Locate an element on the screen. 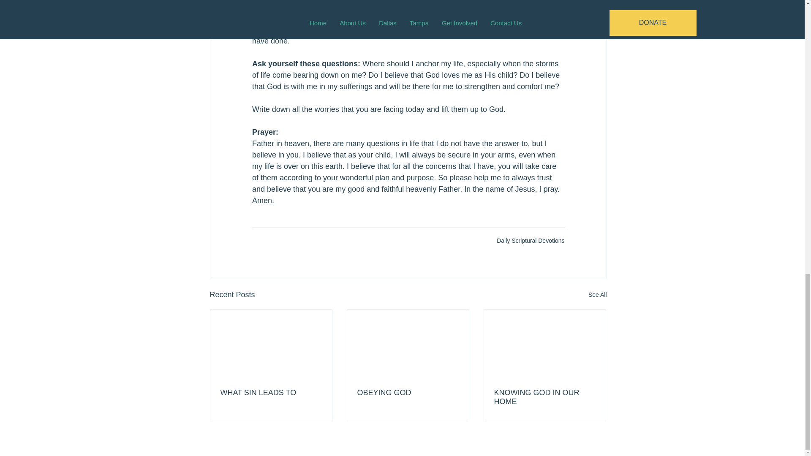  Daily Scriptural Devotions is located at coordinates (531, 240).